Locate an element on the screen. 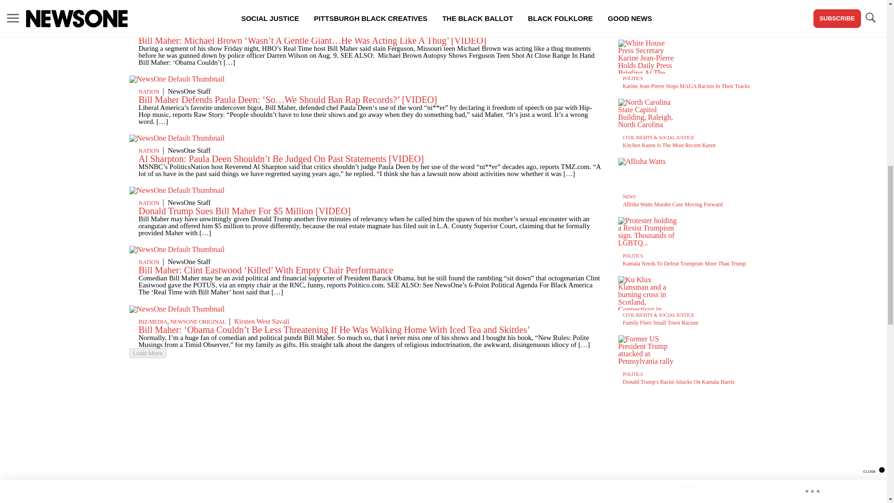 The height and width of the screenshot is (503, 894). Load More is located at coordinates (366, 353).